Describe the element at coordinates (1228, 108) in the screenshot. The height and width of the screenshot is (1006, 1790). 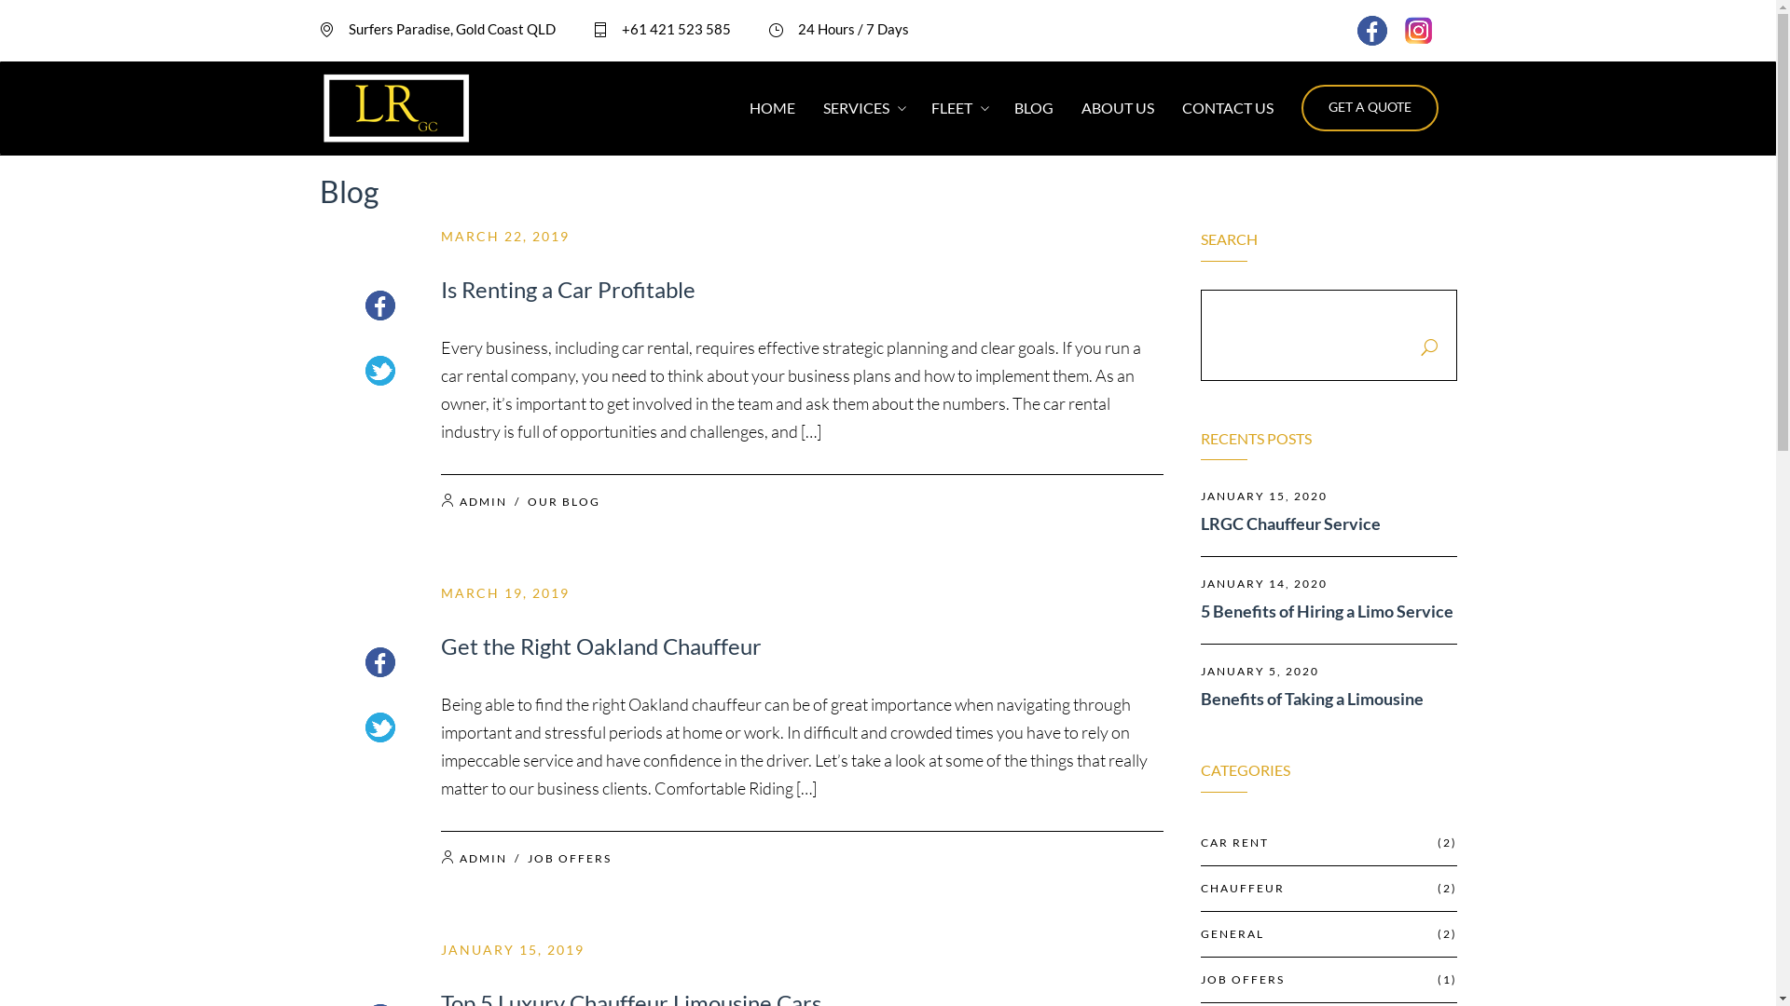
I see `CONTACT US` at that location.